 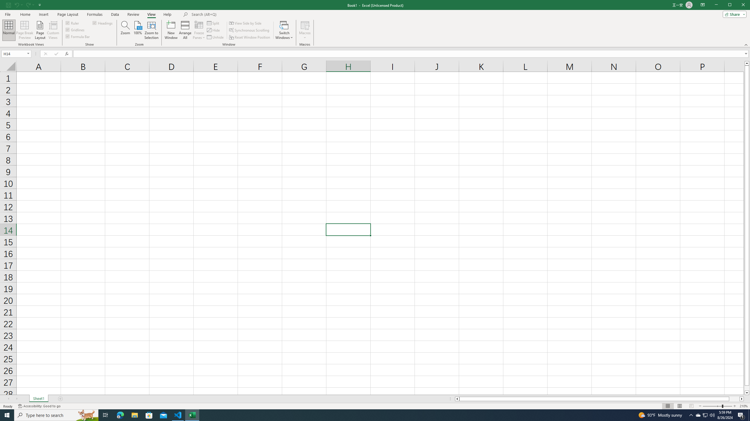 I want to click on Zoom..., so click(x=125, y=30).